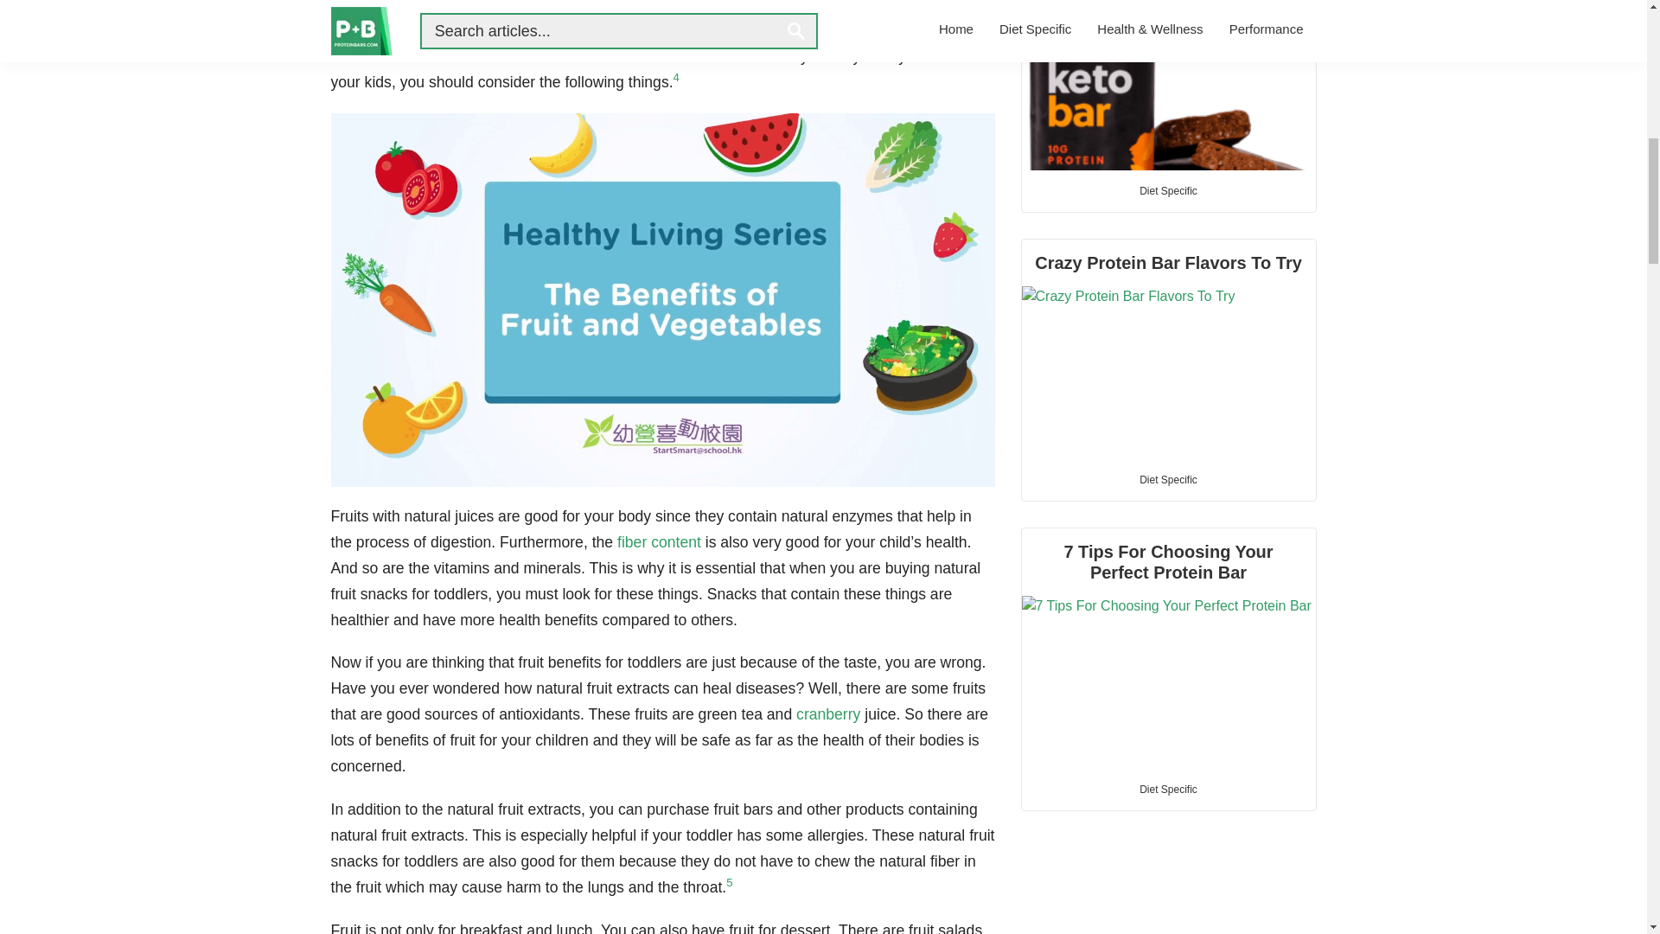  I want to click on 10 Low-sugar Protein Bars You Need To Try - Protein Bars, so click(1169, 85).